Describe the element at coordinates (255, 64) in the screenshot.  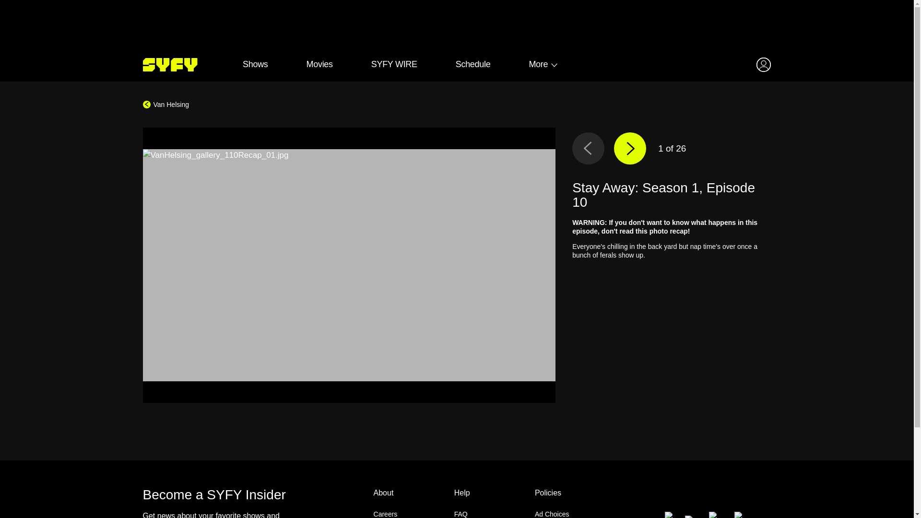
I see `Shows` at that location.